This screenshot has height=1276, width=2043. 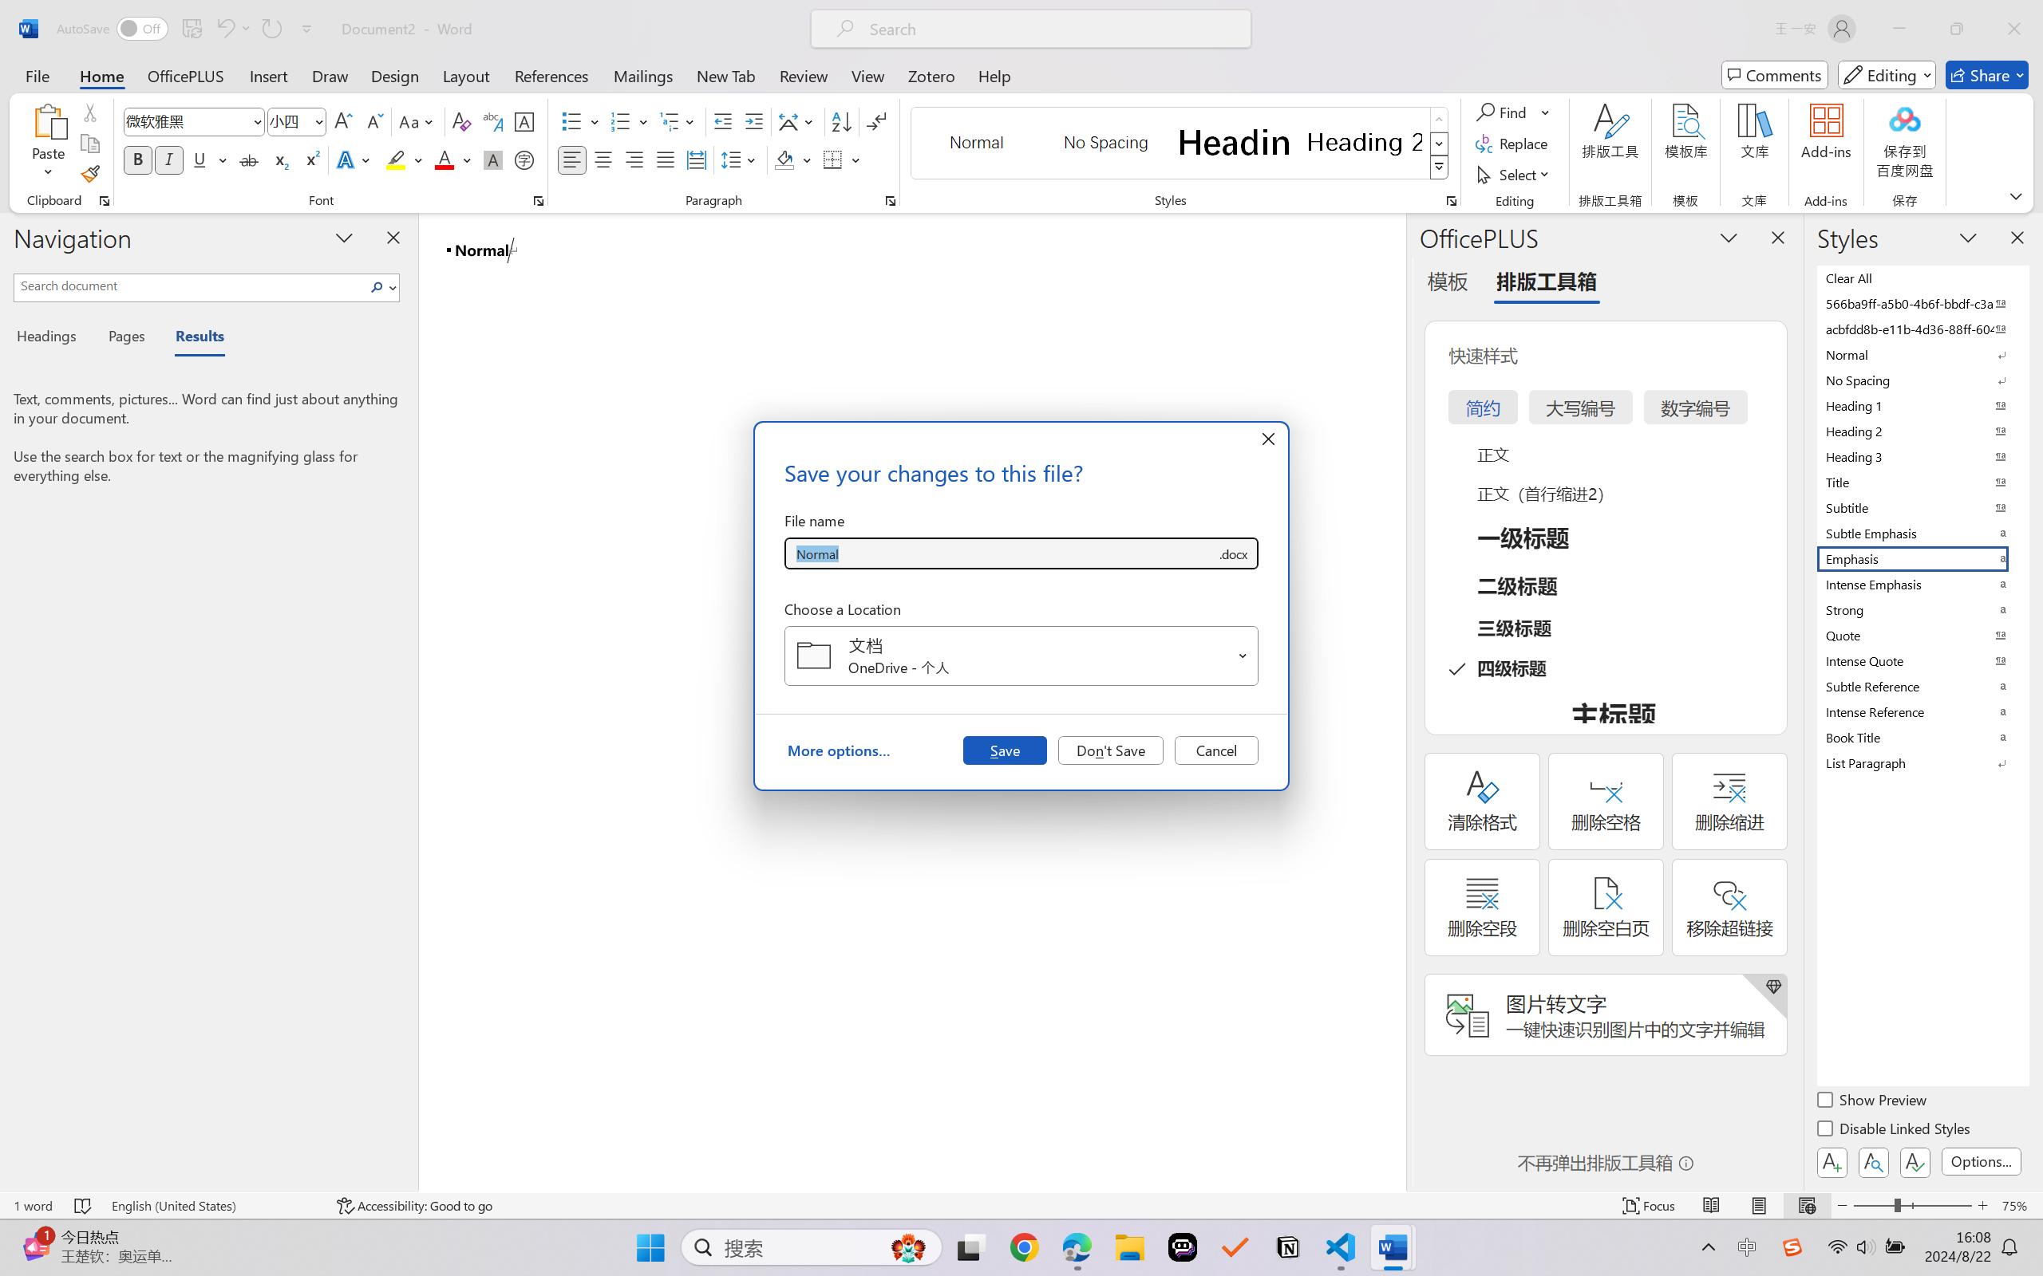 What do you see at coordinates (233, 29) in the screenshot?
I see `Undo Style` at bounding box center [233, 29].